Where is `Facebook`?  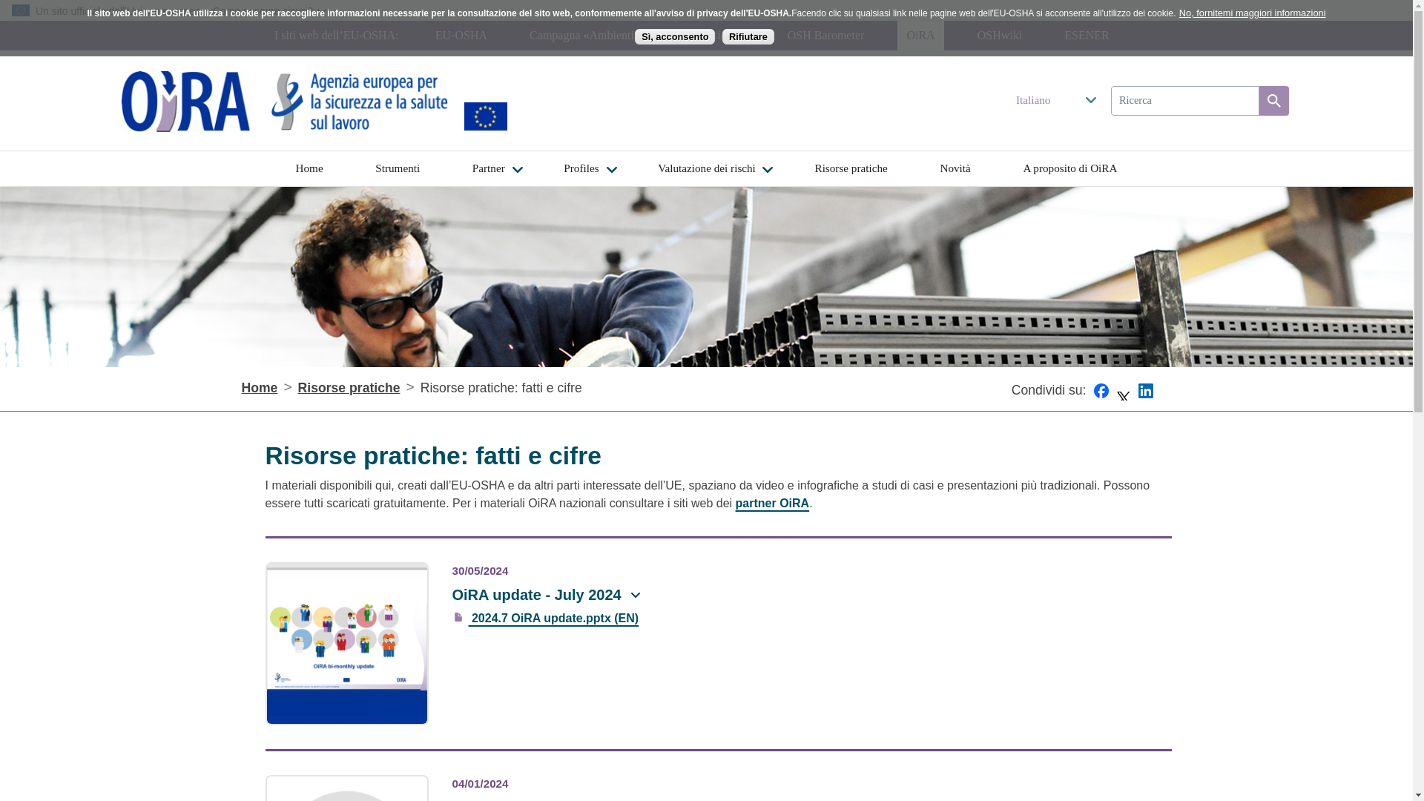
Facebook is located at coordinates (1101, 398).